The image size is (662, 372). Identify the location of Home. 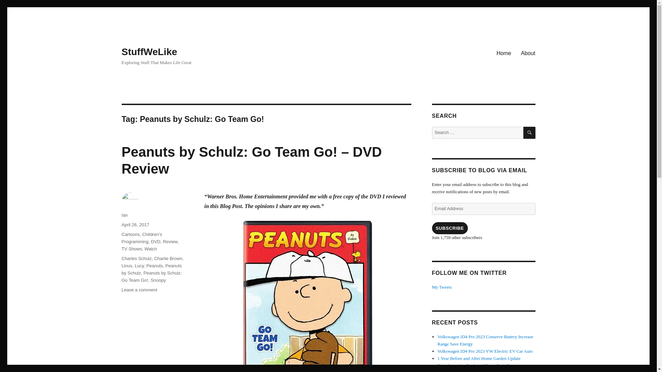
(504, 53).